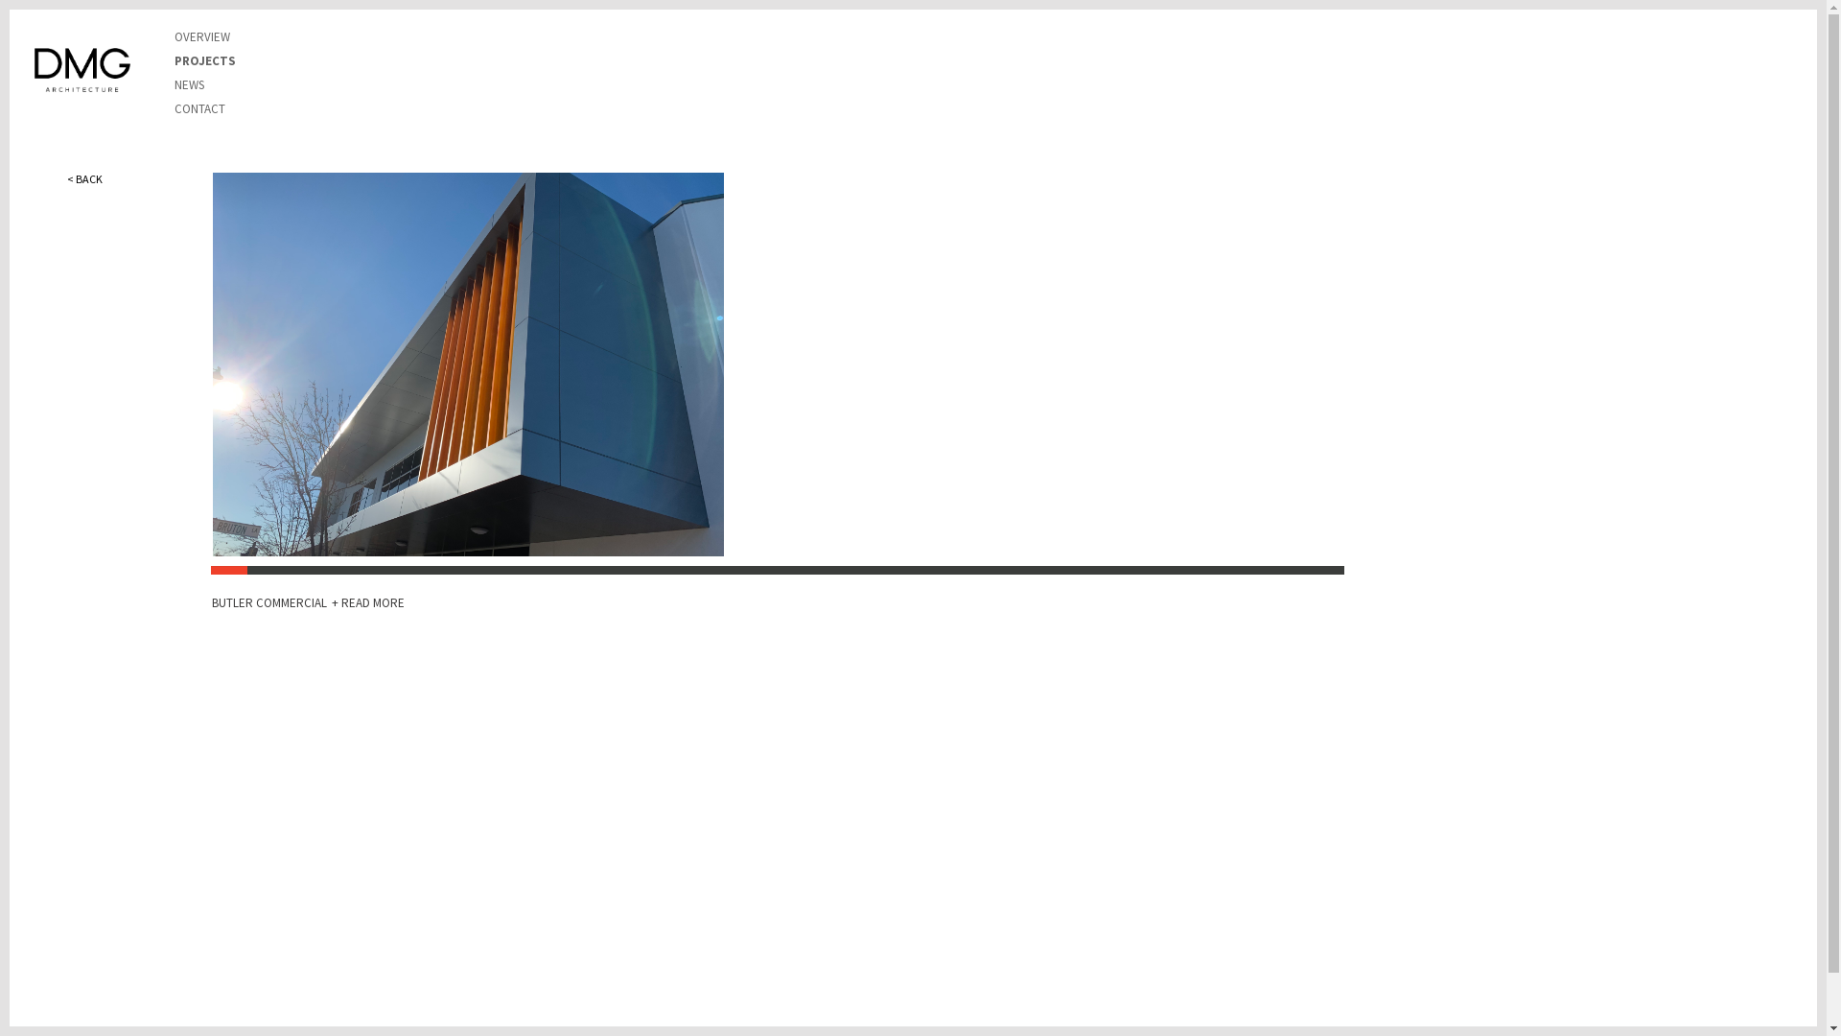 This screenshot has height=1036, width=1841. Describe the element at coordinates (190, 84) in the screenshot. I see `NEWS` at that location.